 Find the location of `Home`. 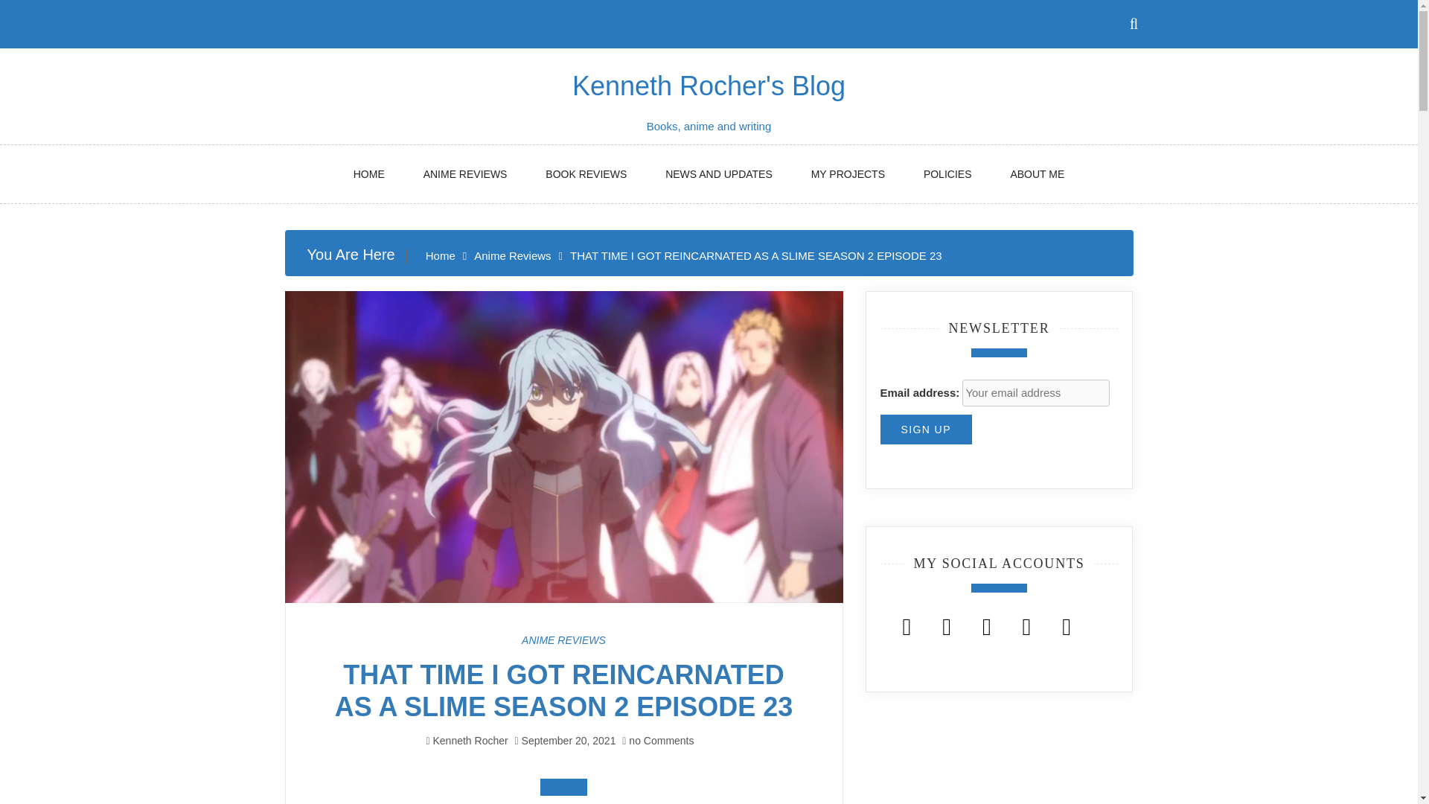

Home is located at coordinates (441, 255).